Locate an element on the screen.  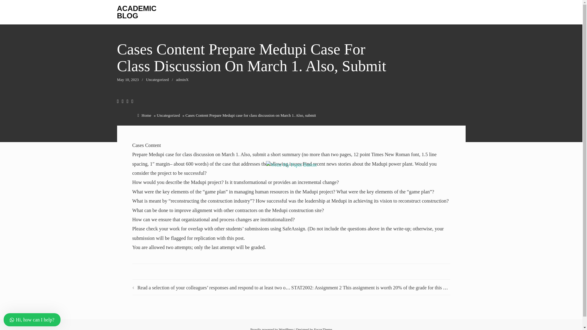
ACADEMIC BLOG is located at coordinates (136, 12).